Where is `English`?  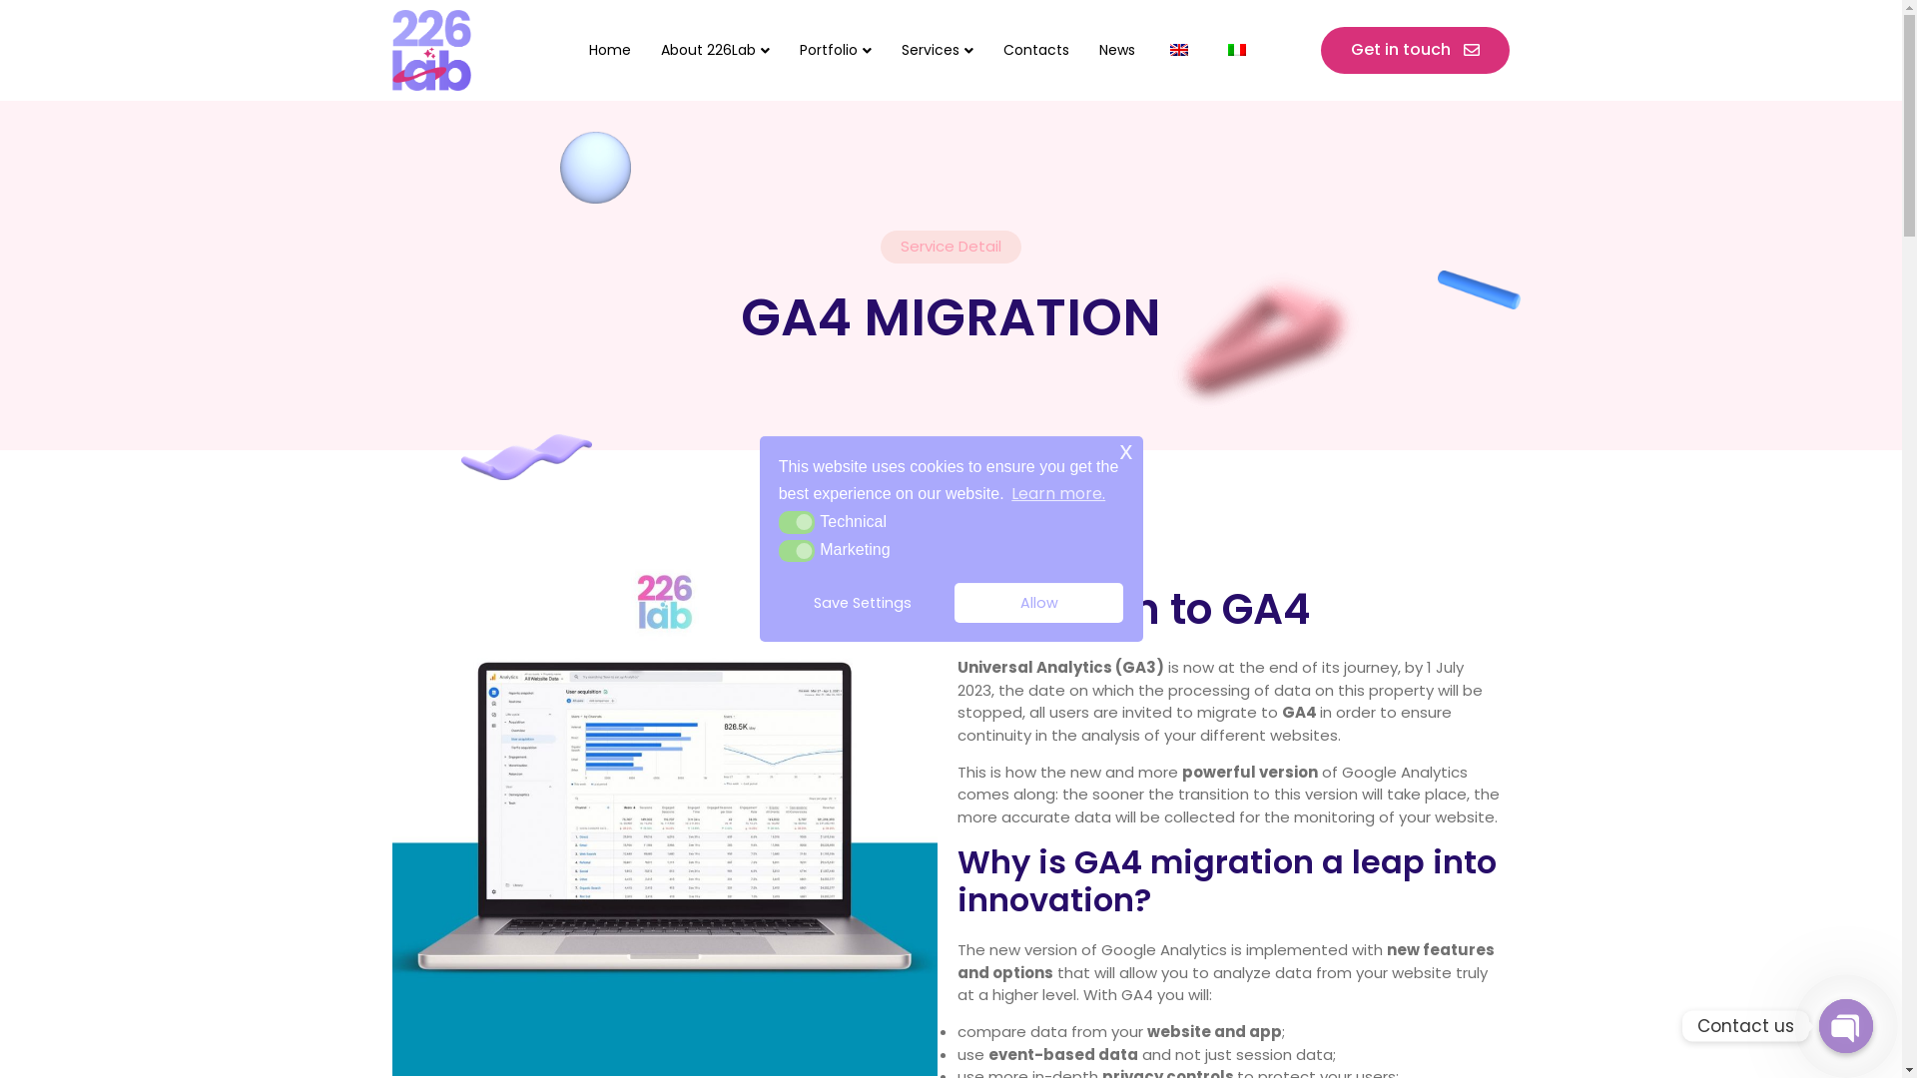 English is located at coordinates (1179, 50).